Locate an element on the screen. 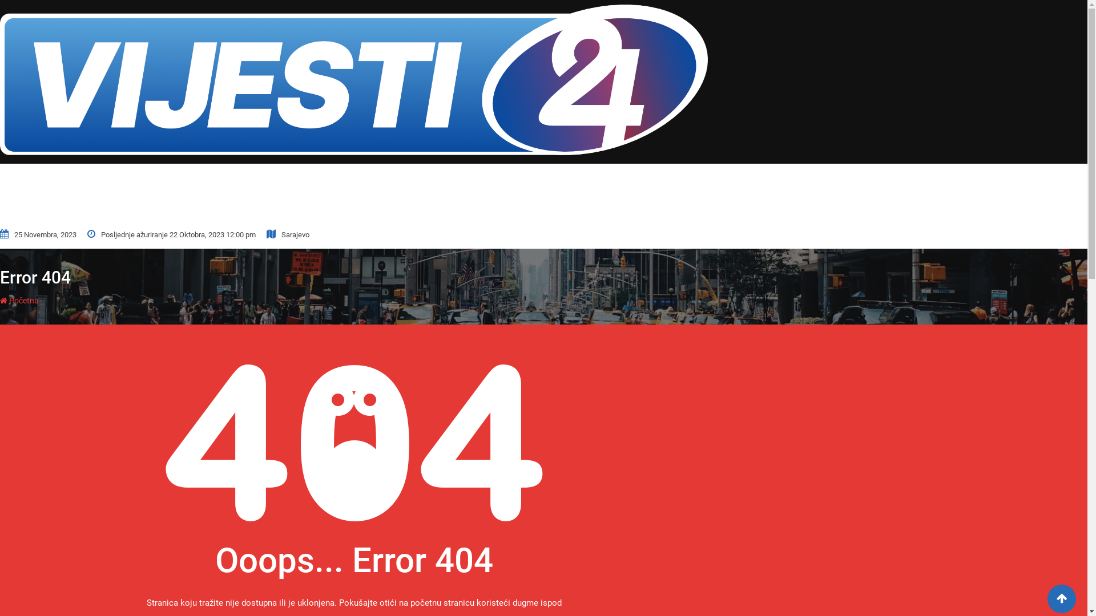 The width and height of the screenshot is (1096, 616). KONTAKT is located at coordinates (675, 192).